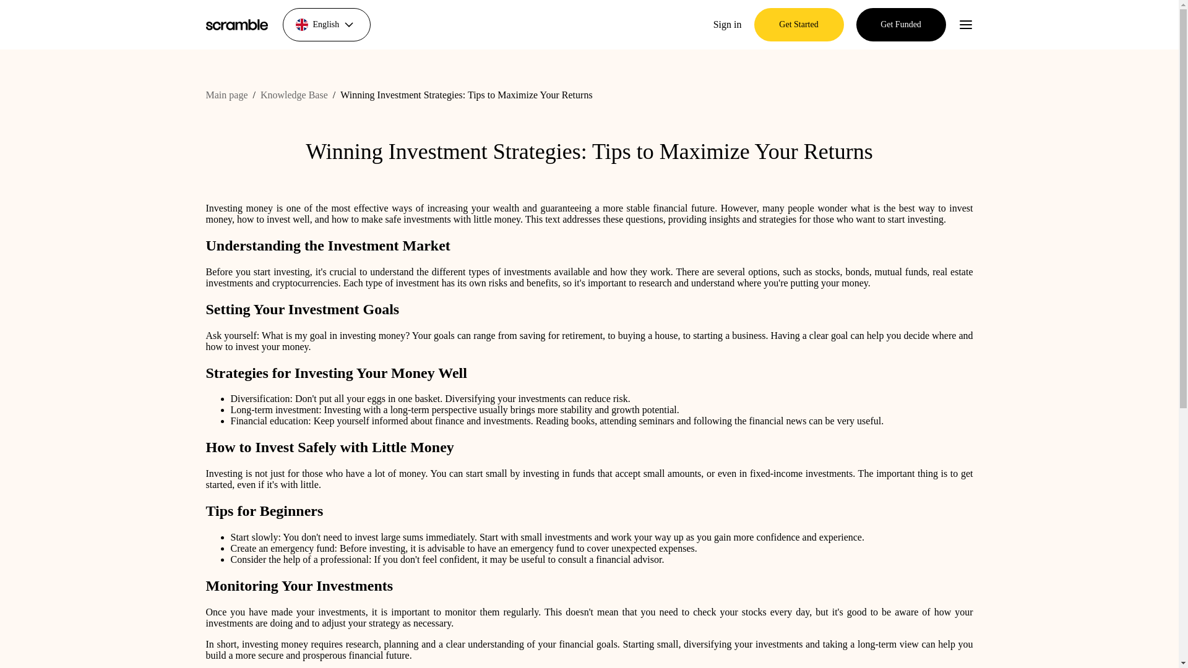 The width and height of the screenshot is (1188, 668). What do you see at coordinates (226, 95) in the screenshot?
I see `Main page` at bounding box center [226, 95].